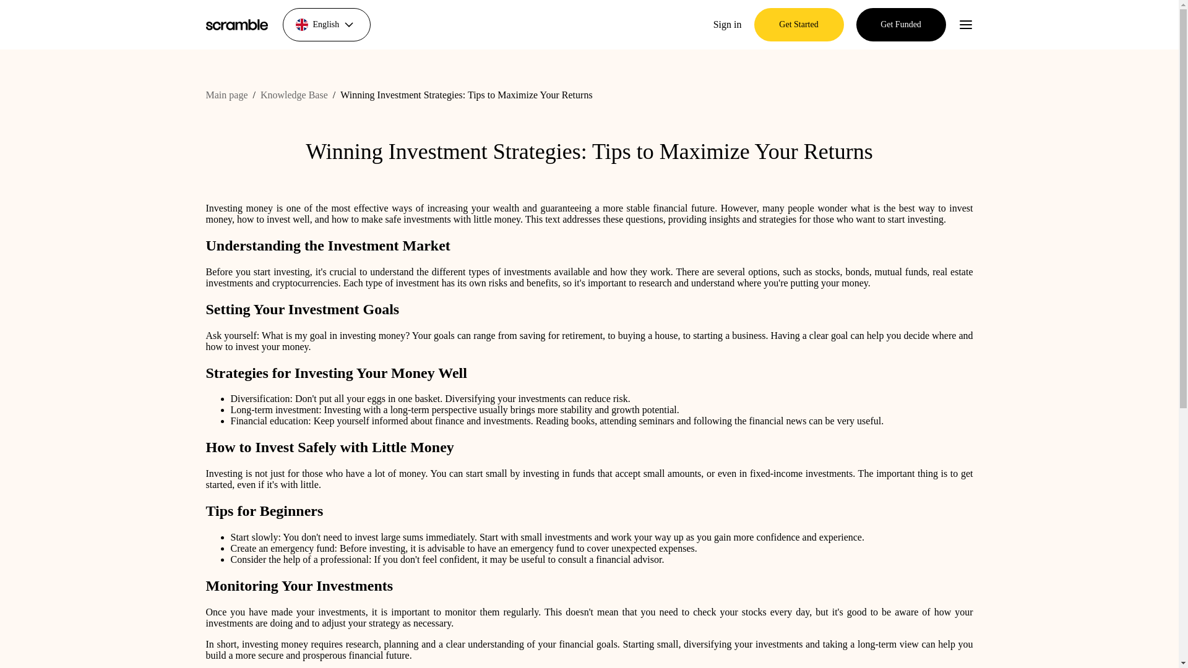 The width and height of the screenshot is (1188, 668). What do you see at coordinates (226, 95) in the screenshot?
I see `Main page` at bounding box center [226, 95].